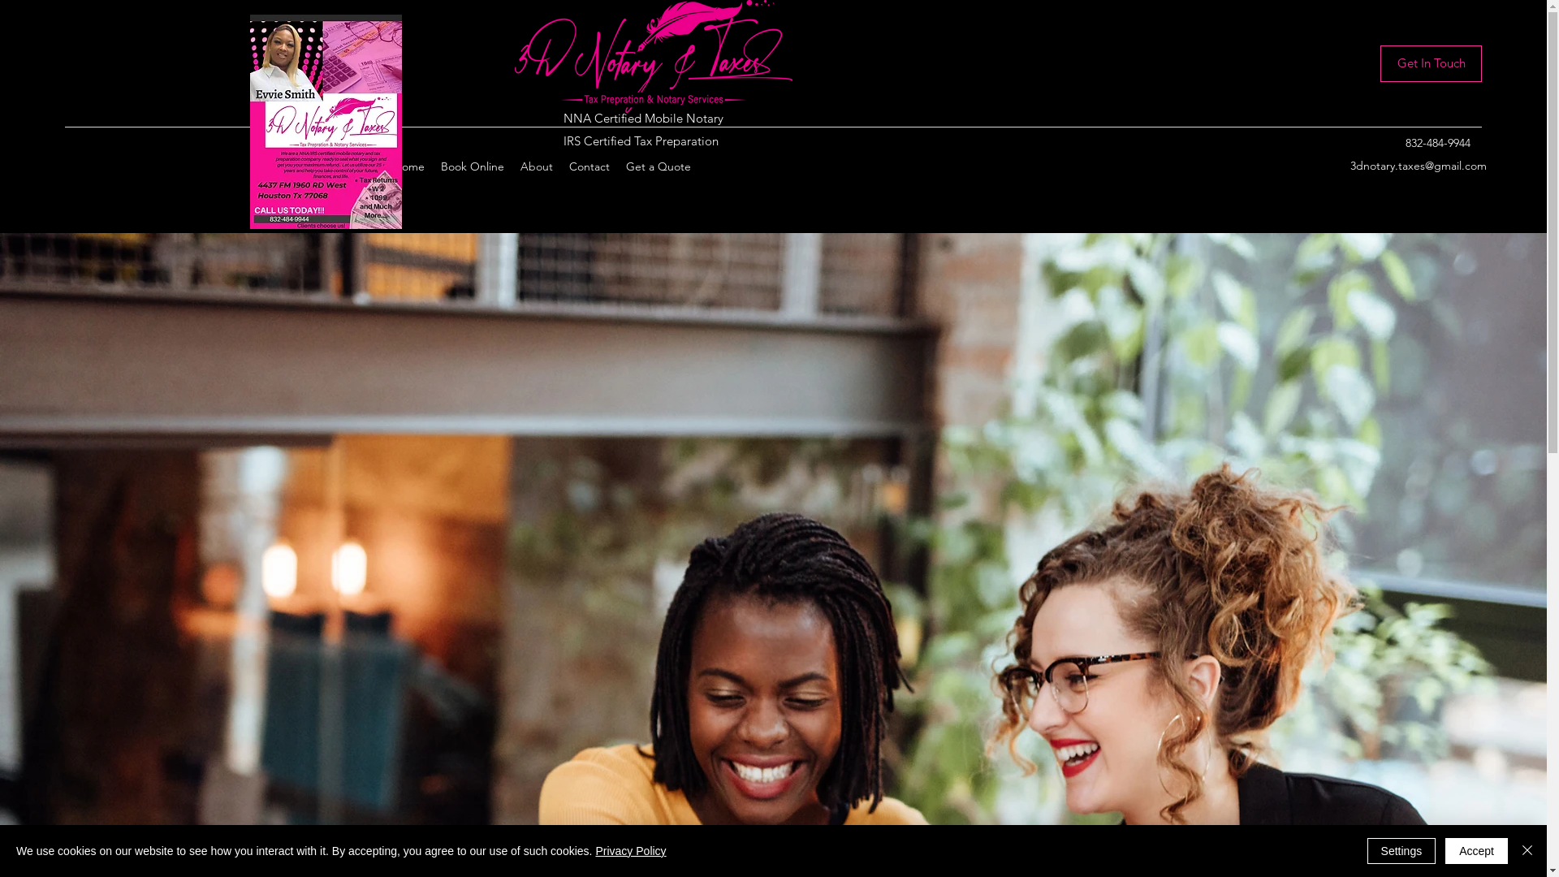  Describe the element at coordinates (589, 166) in the screenshot. I see `Contact` at that location.